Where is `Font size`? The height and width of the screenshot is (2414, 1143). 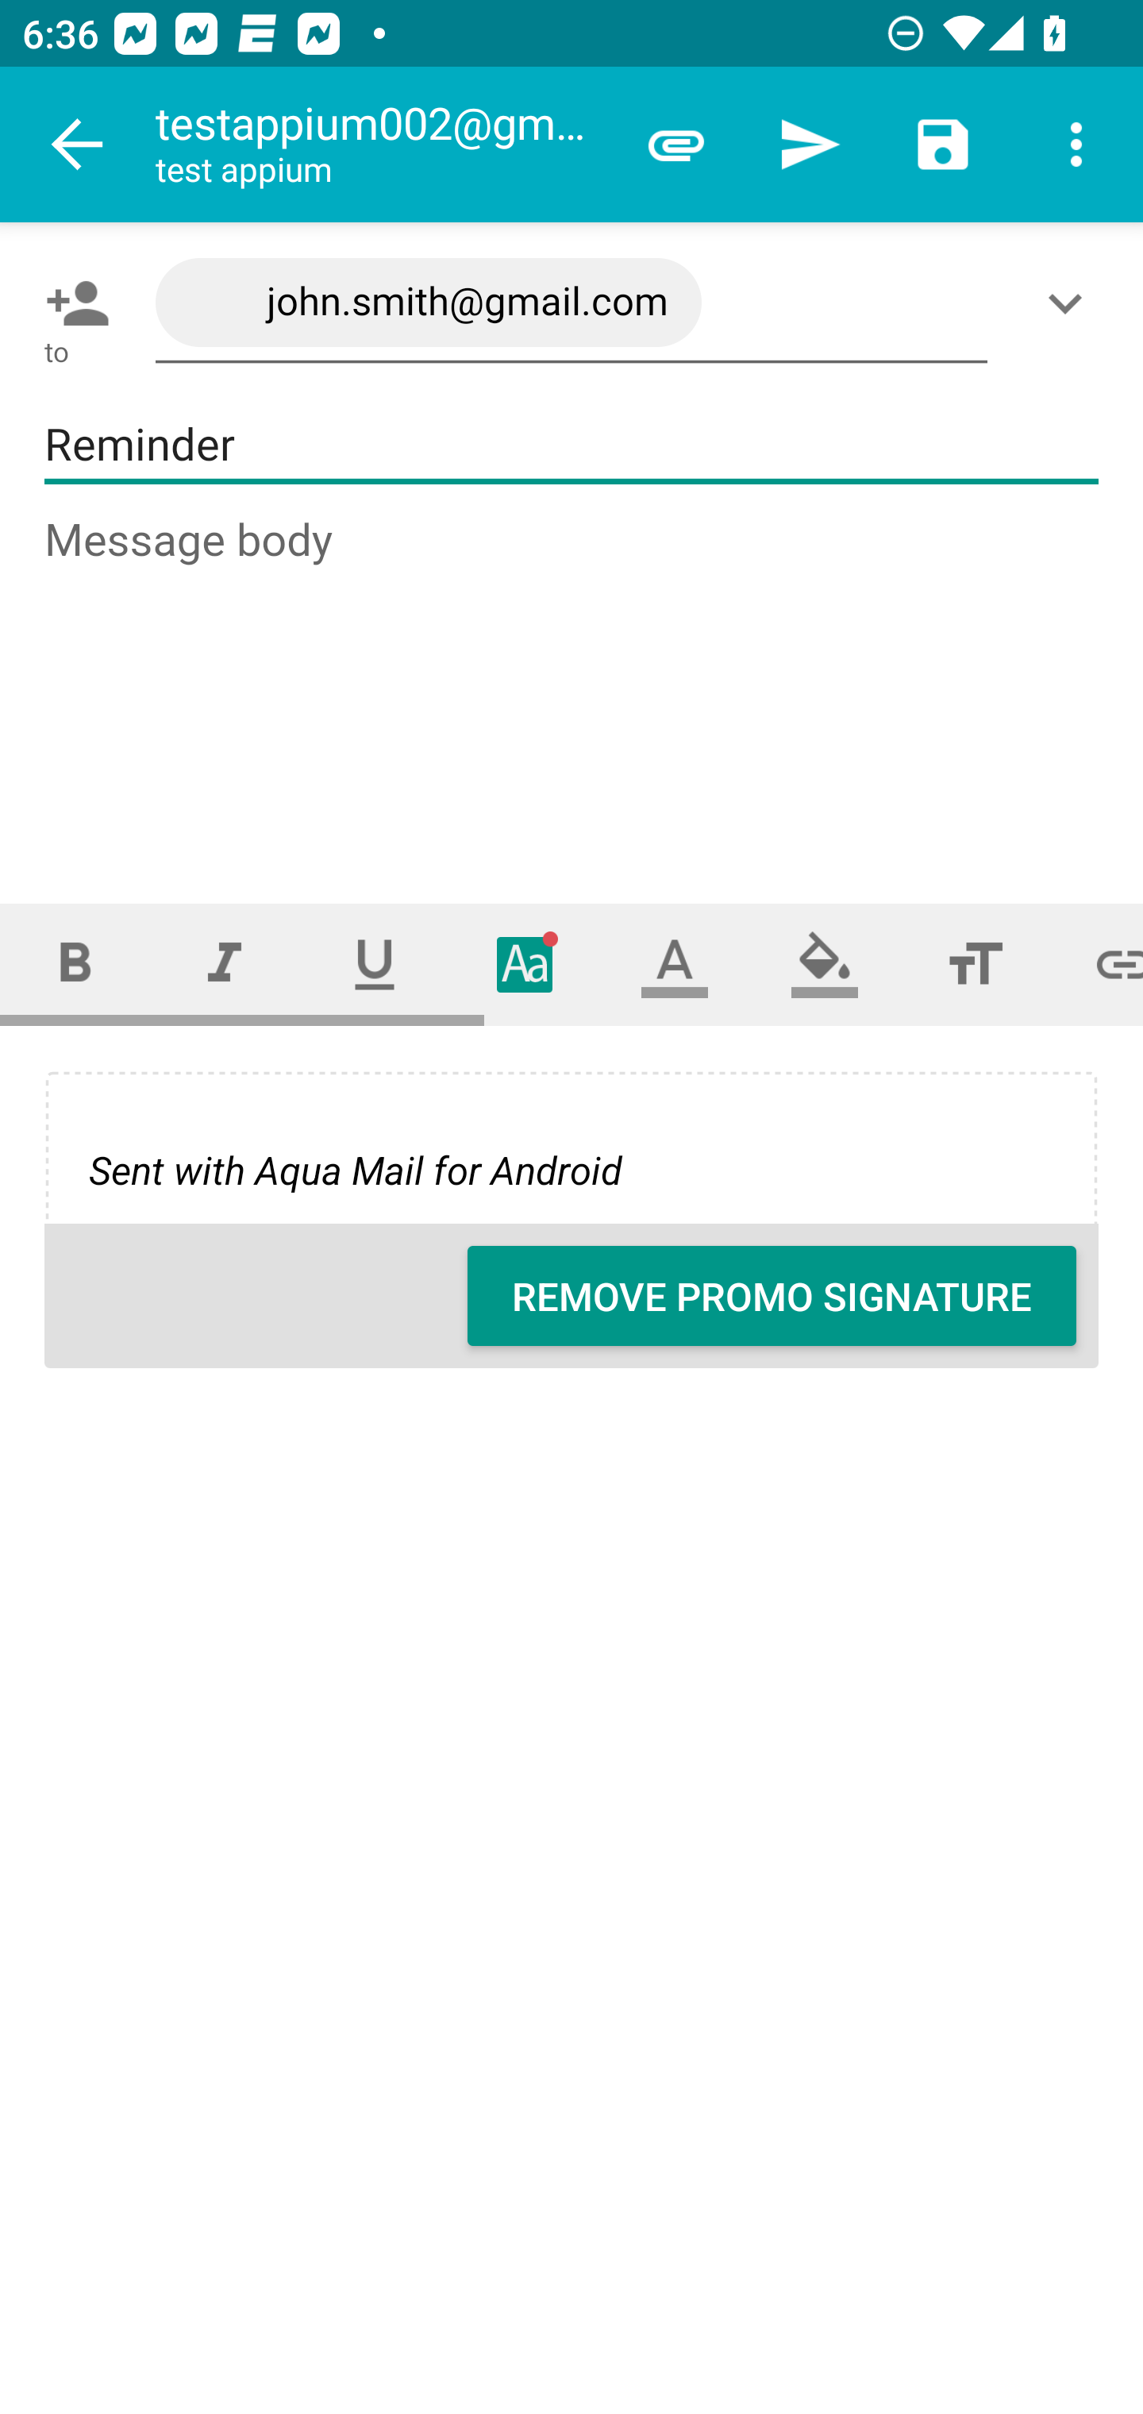 Font size is located at coordinates (975, 964).